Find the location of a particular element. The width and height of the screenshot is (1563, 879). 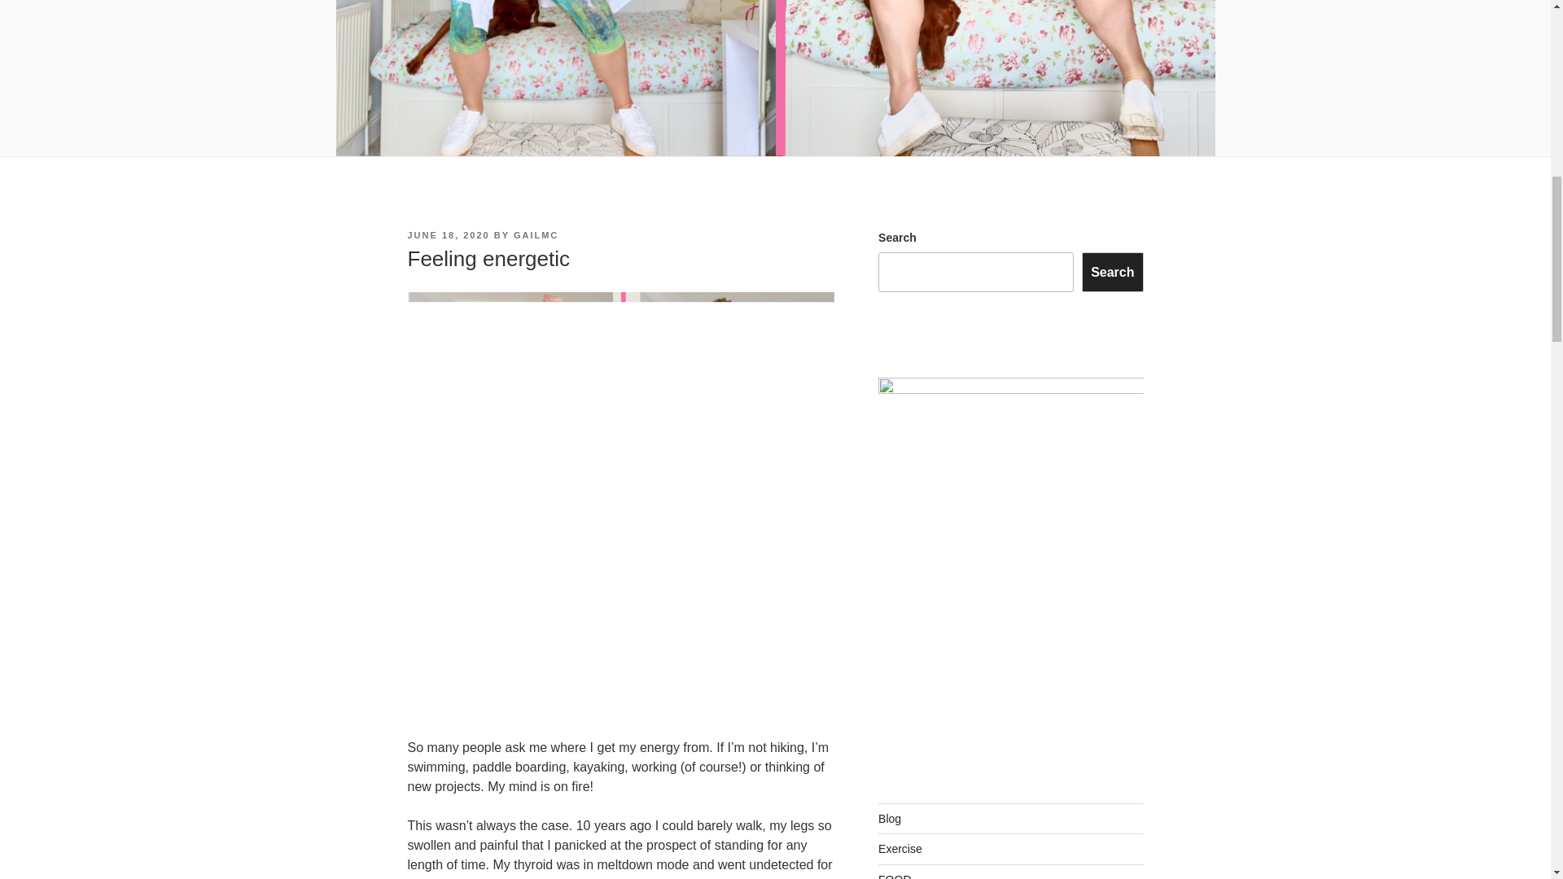

Search is located at coordinates (1112, 271).